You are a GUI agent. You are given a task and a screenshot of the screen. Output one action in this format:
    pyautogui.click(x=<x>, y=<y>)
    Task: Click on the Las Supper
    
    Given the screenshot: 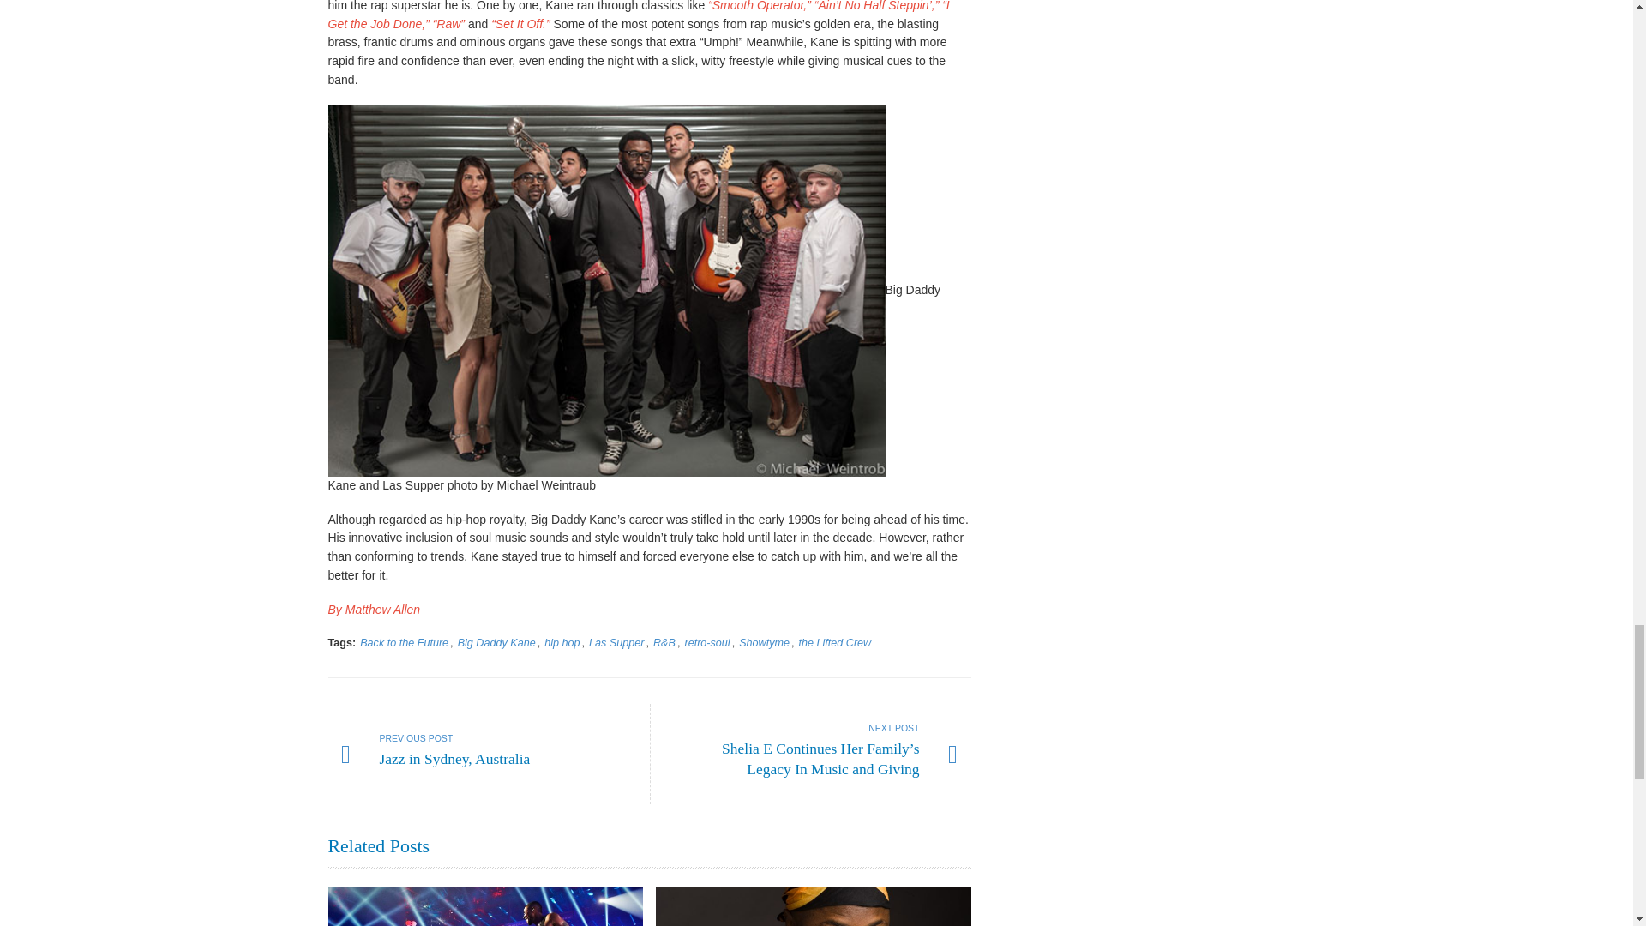 What is the action you would take?
    pyautogui.click(x=616, y=643)
    